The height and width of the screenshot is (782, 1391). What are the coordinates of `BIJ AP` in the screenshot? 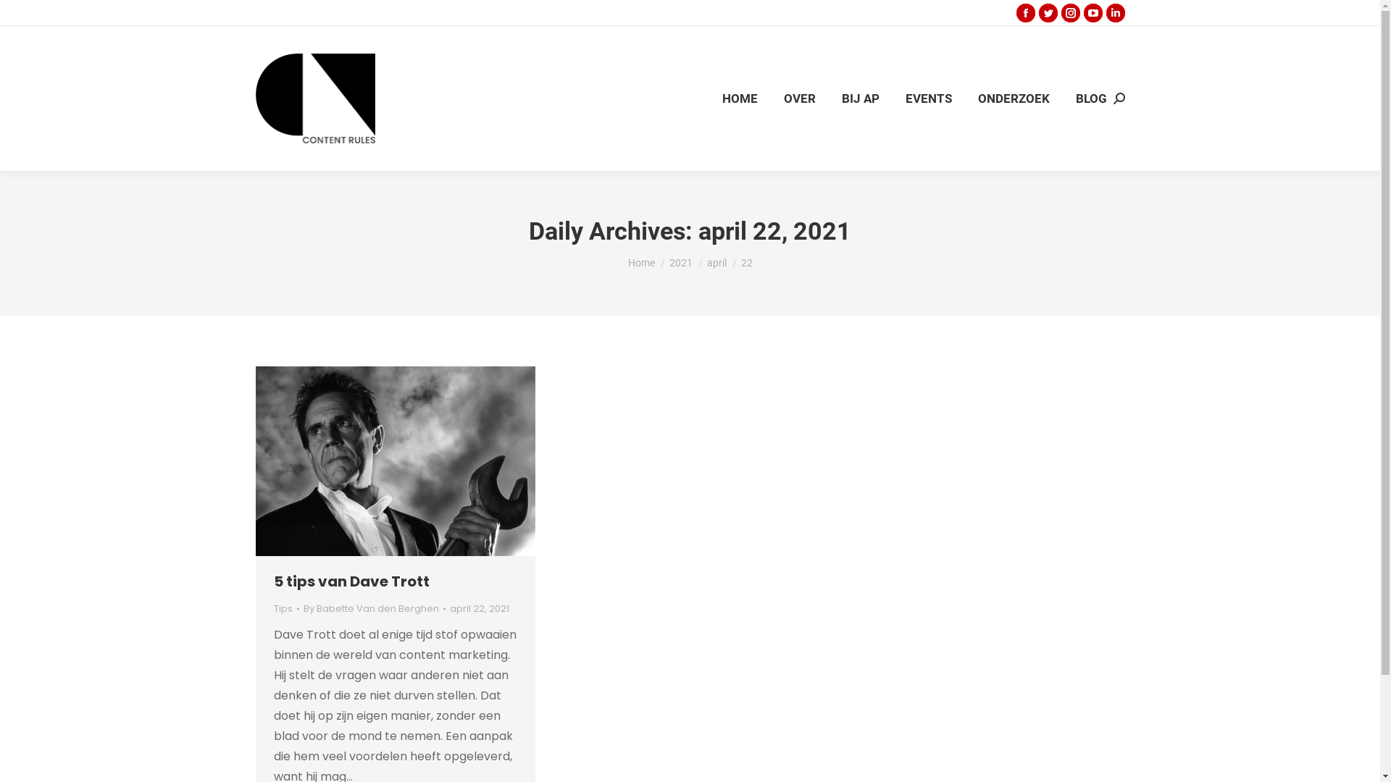 It's located at (861, 98).